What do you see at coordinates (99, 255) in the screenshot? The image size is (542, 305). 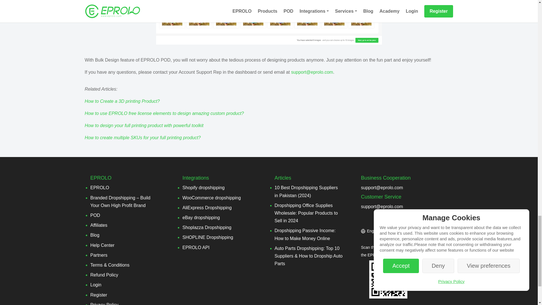 I see `Partners` at bounding box center [99, 255].